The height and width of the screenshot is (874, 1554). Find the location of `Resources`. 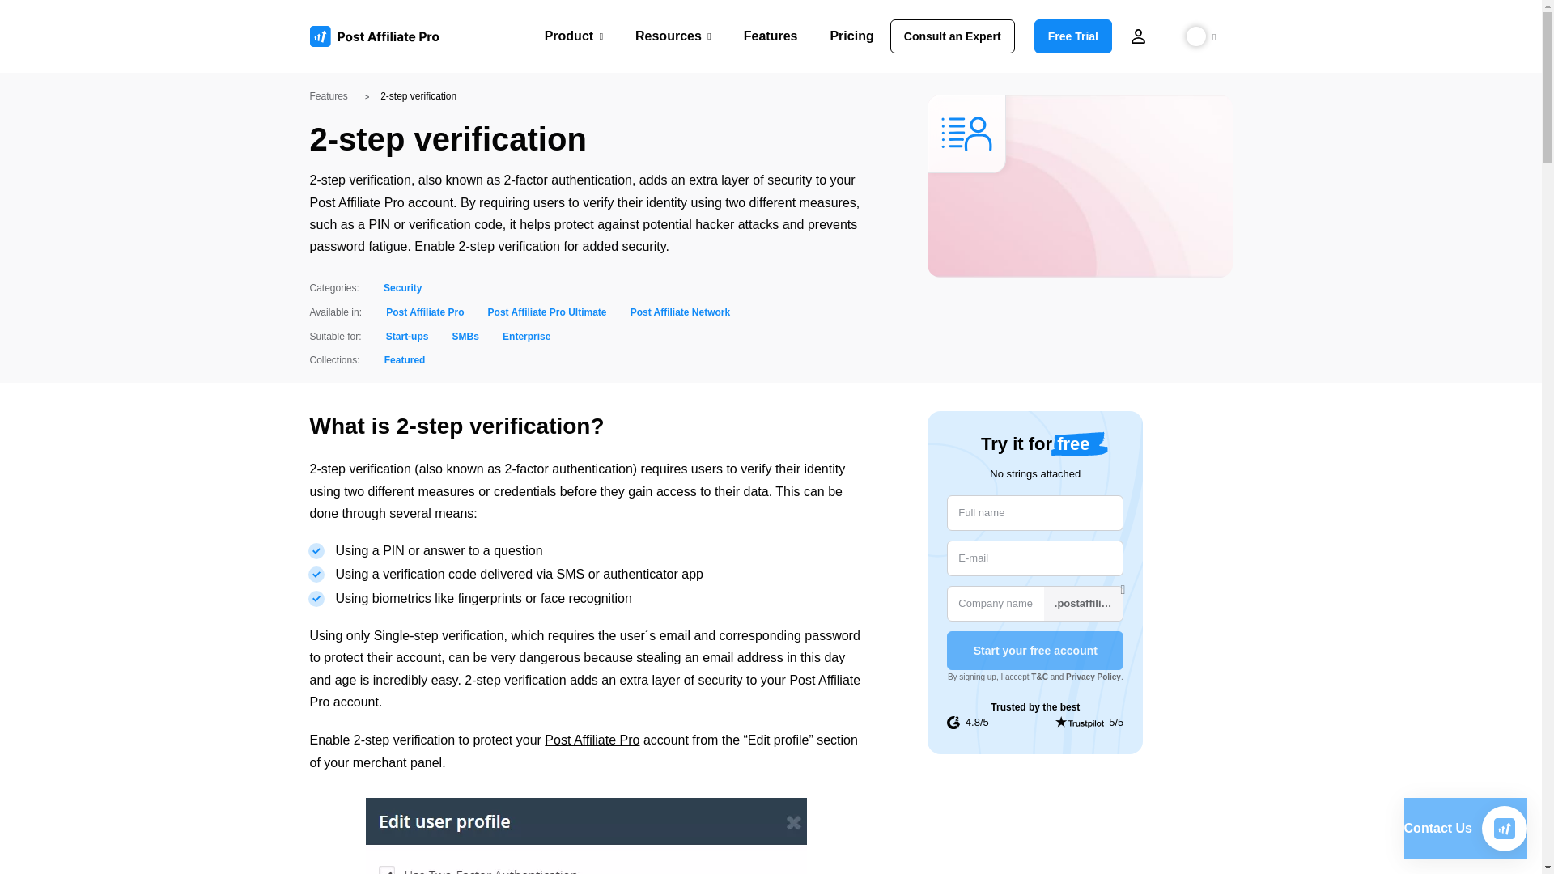

Resources is located at coordinates (673, 36).